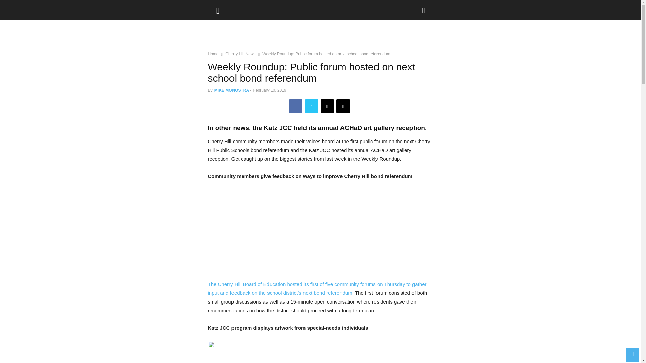 Image resolution: width=646 pixels, height=363 pixels. What do you see at coordinates (231, 90) in the screenshot?
I see `MIKE MONOSTRA` at bounding box center [231, 90].